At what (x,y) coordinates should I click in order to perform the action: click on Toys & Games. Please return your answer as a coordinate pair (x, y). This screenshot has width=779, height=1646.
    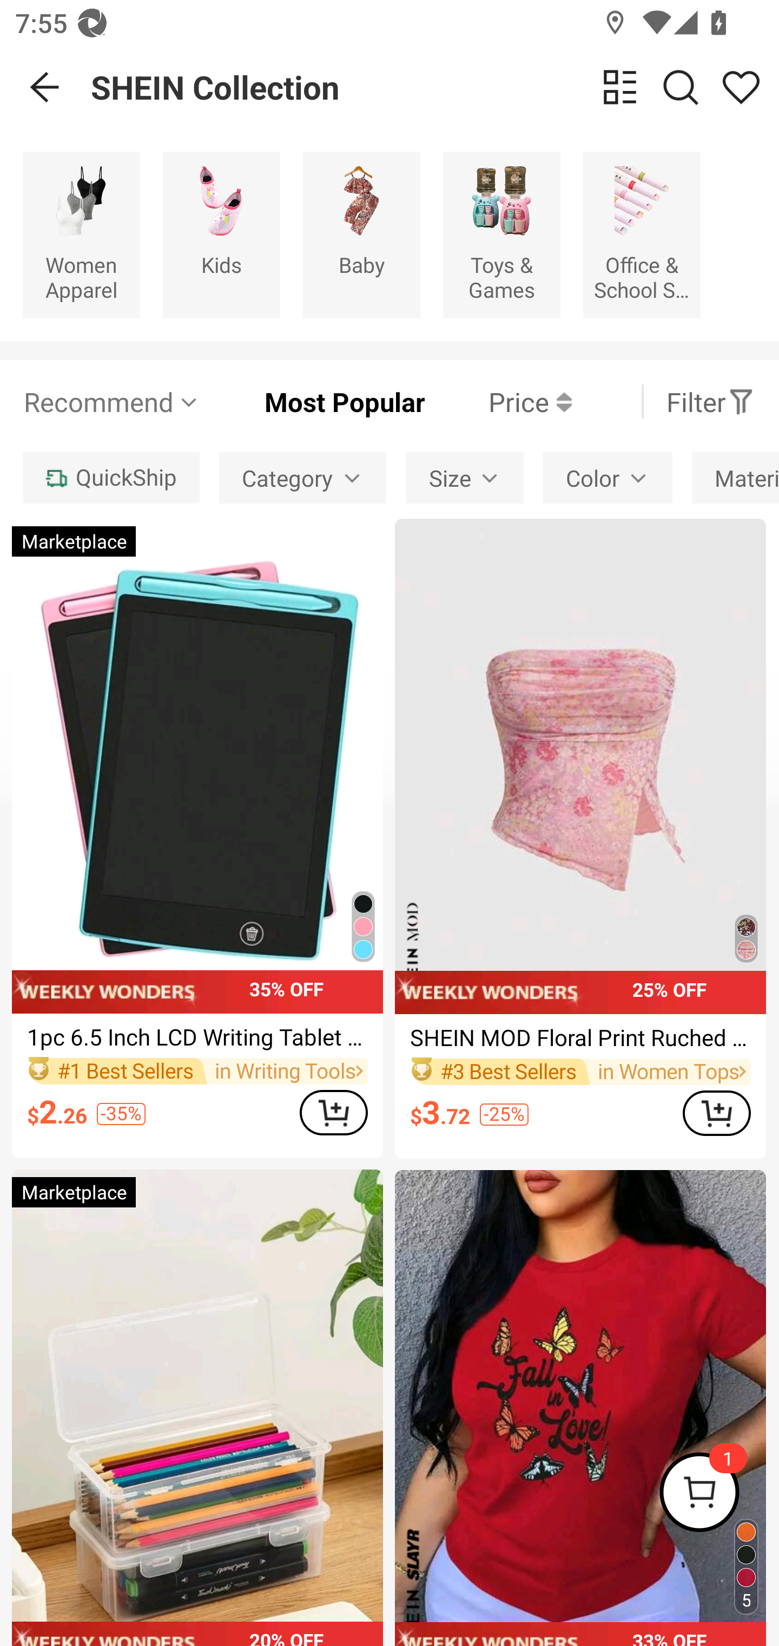
    Looking at the image, I should click on (501, 234).